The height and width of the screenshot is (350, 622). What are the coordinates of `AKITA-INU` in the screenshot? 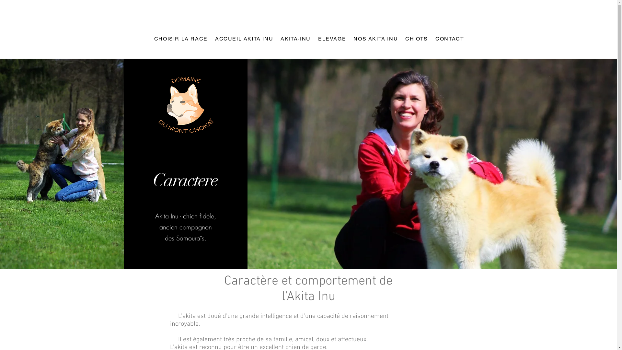 It's located at (295, 39).